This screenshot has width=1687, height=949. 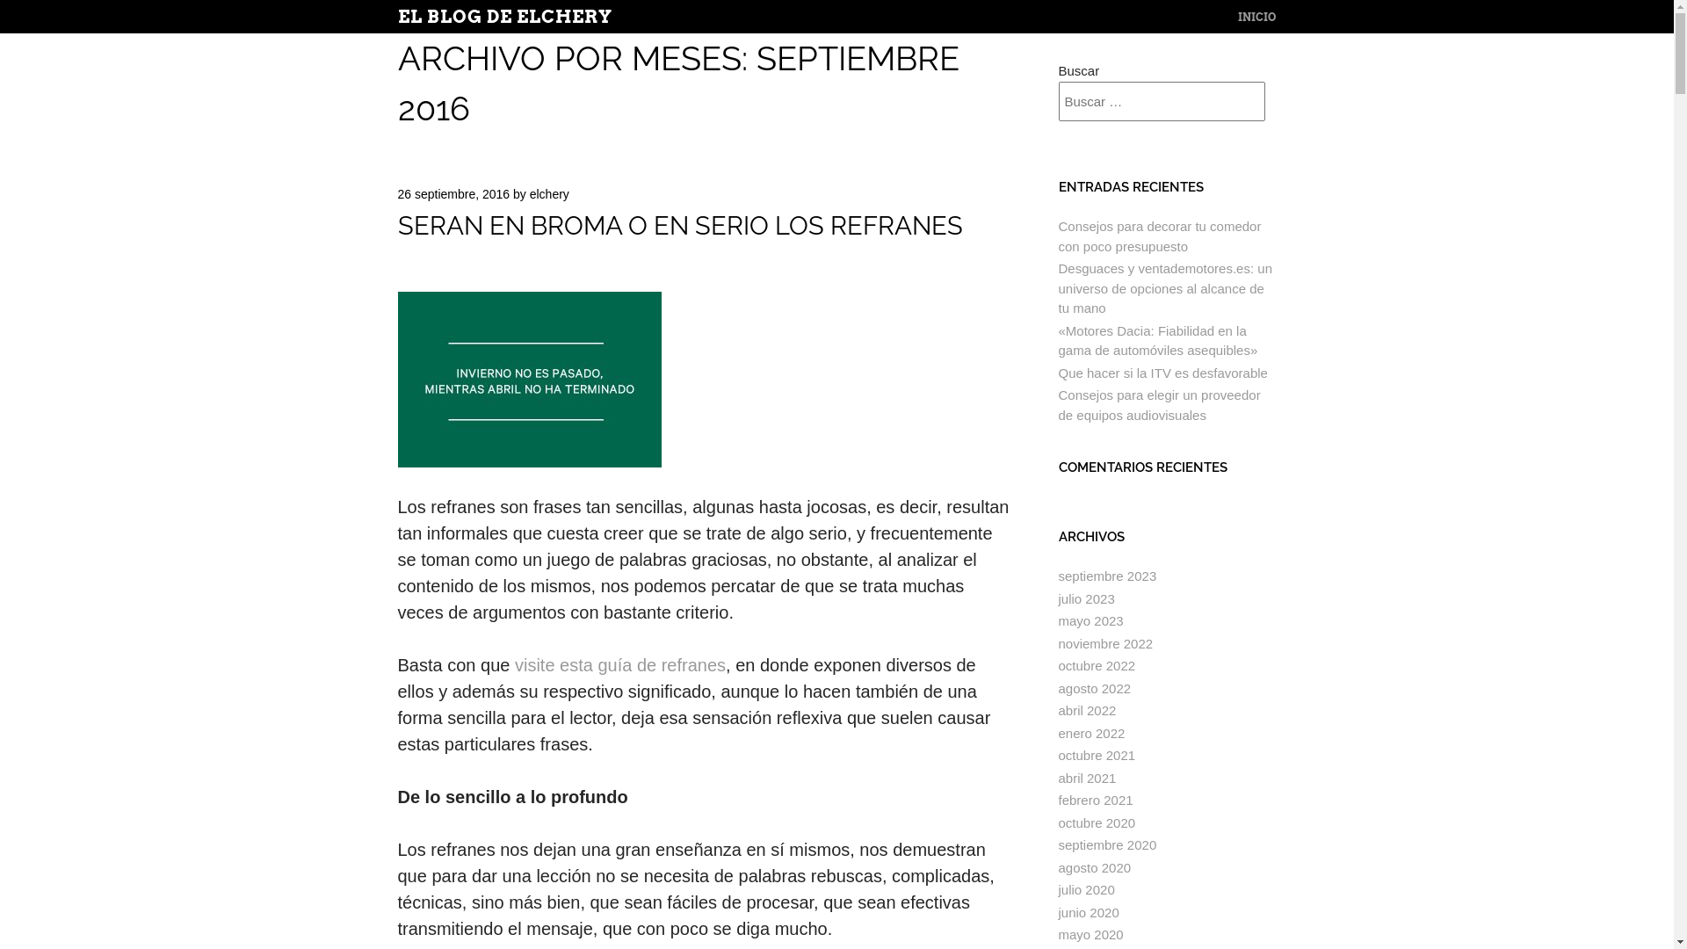 I want to click on septiembre 2020, so click(x=1107, y=845).